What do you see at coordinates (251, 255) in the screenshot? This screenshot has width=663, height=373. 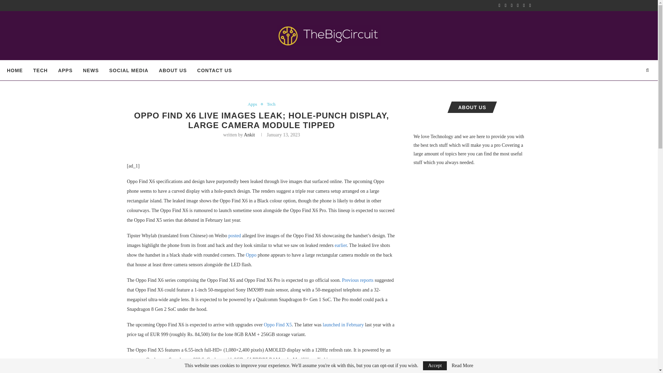 I see `Oppo` at bounding box center [251, 255].